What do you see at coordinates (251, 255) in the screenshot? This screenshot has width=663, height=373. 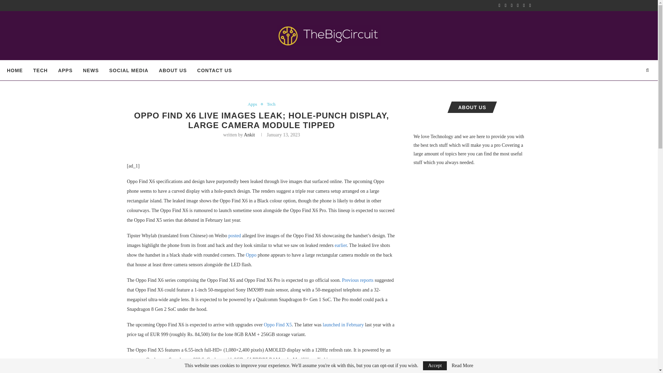 I see `Oppo` at bounding box center [251, 255].